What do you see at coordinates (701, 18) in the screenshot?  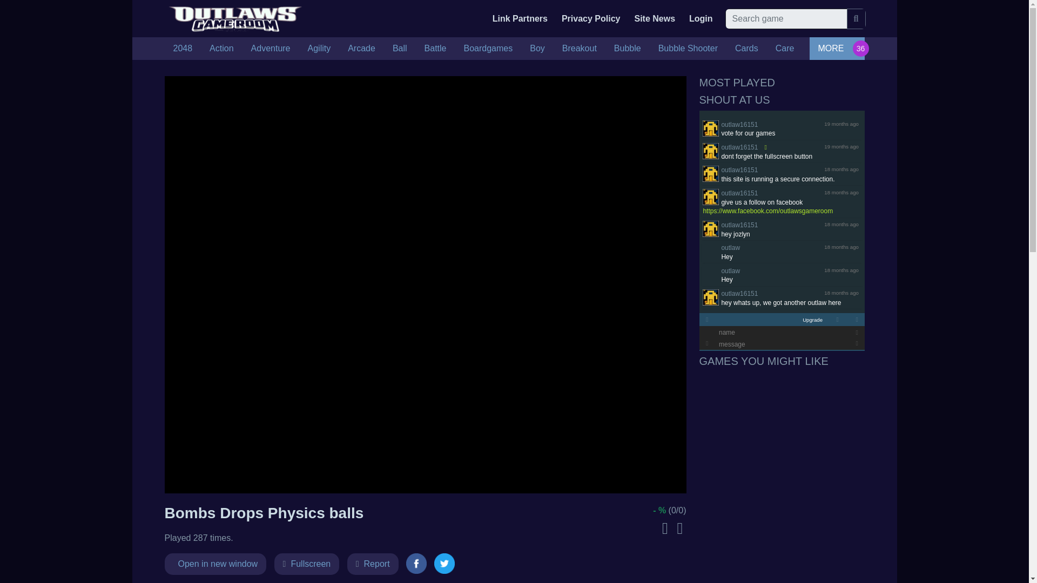 I see `Login` at bounding box center [701, 18].